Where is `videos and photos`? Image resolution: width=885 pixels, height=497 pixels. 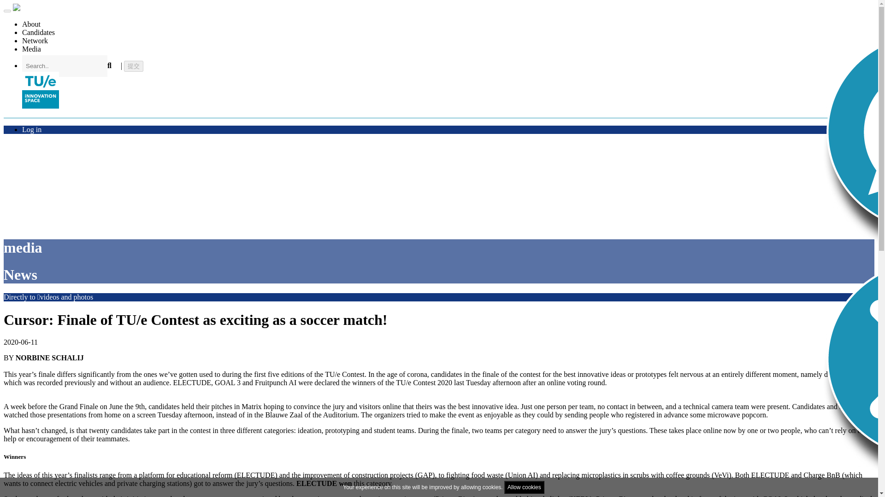 videos and photos is located at coordinates (65, 297).